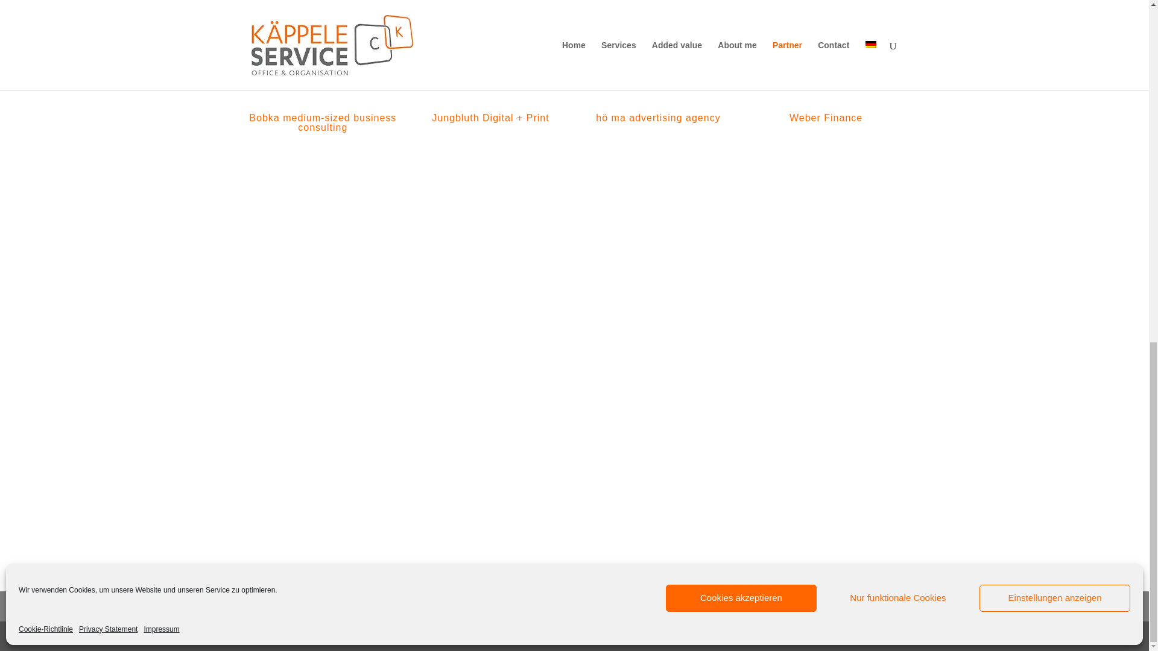 This screenshot has height=651, width=1158. What do you see at coordinates (474, 606) in the screenshot?
I see `Contact` at bounding box center [474, 606].